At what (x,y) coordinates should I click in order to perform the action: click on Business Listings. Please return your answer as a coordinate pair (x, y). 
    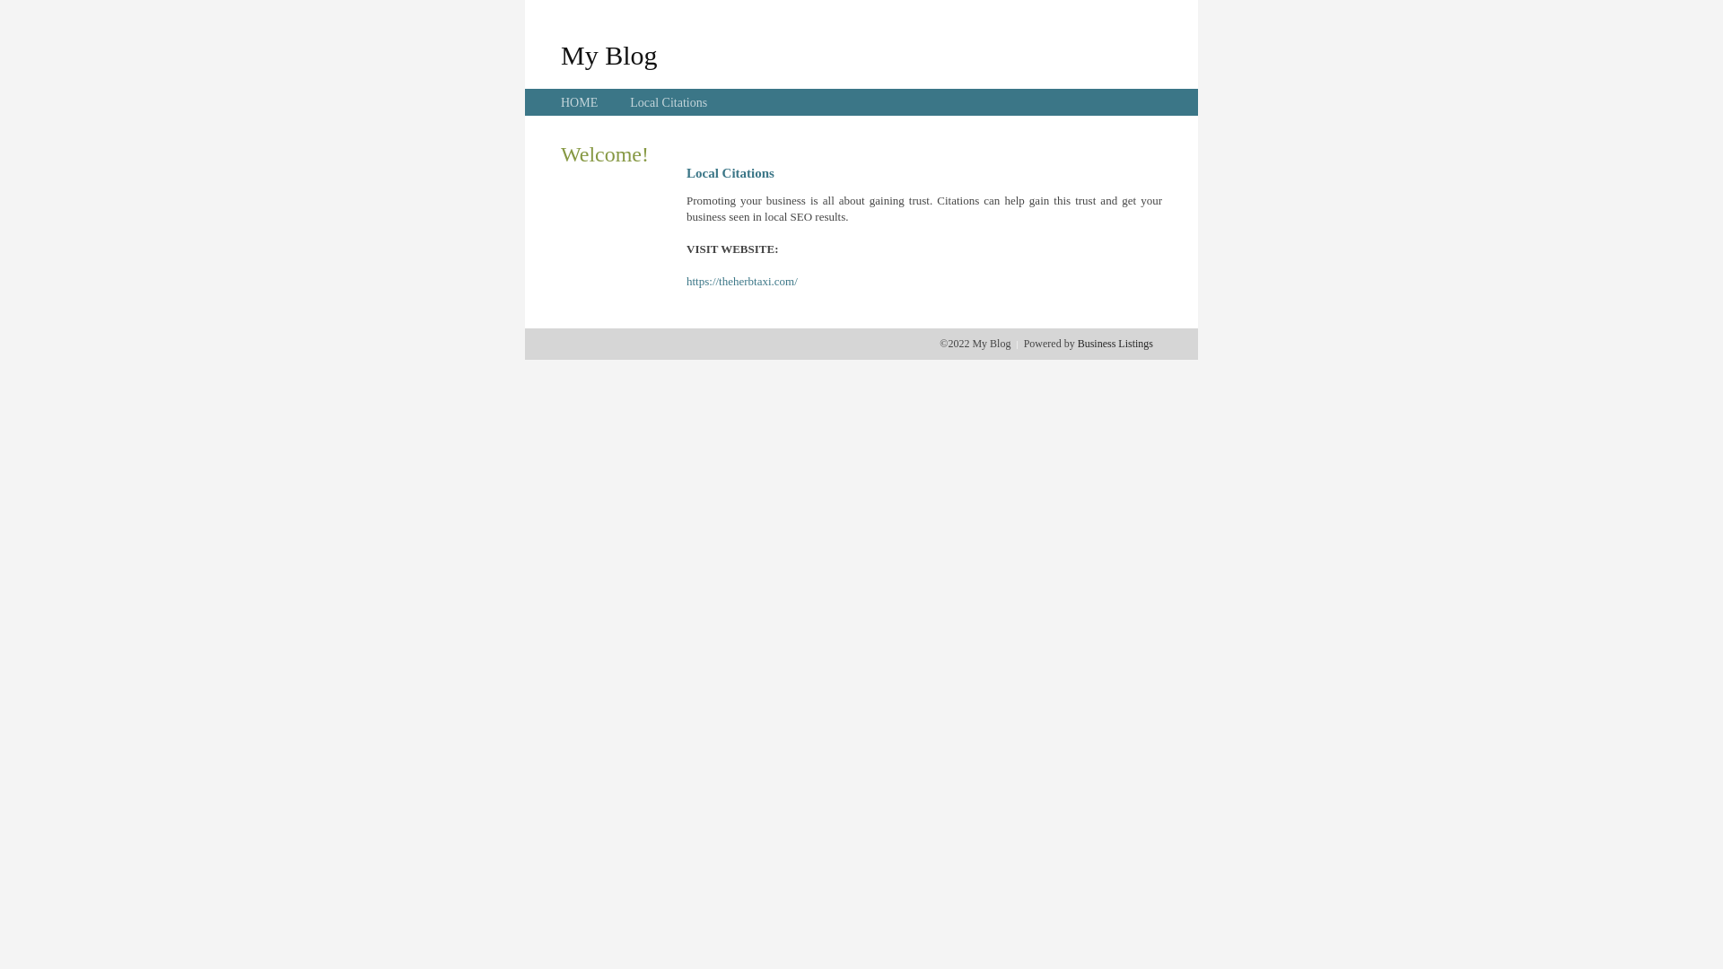
    Looking at the image, I should click on (1115, 344).